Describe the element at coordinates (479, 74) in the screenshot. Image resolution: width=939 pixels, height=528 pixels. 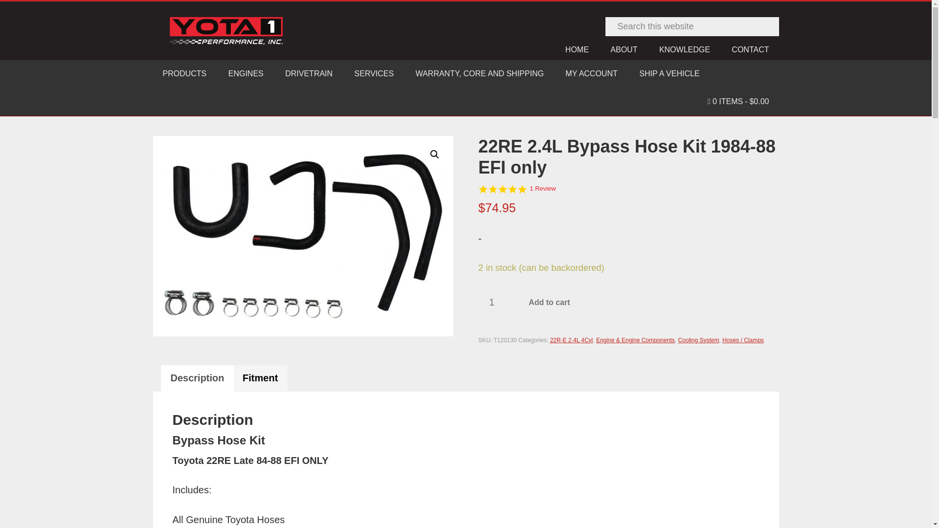
I see `WARRANTY, CORE AND SHIPPING` at that location.